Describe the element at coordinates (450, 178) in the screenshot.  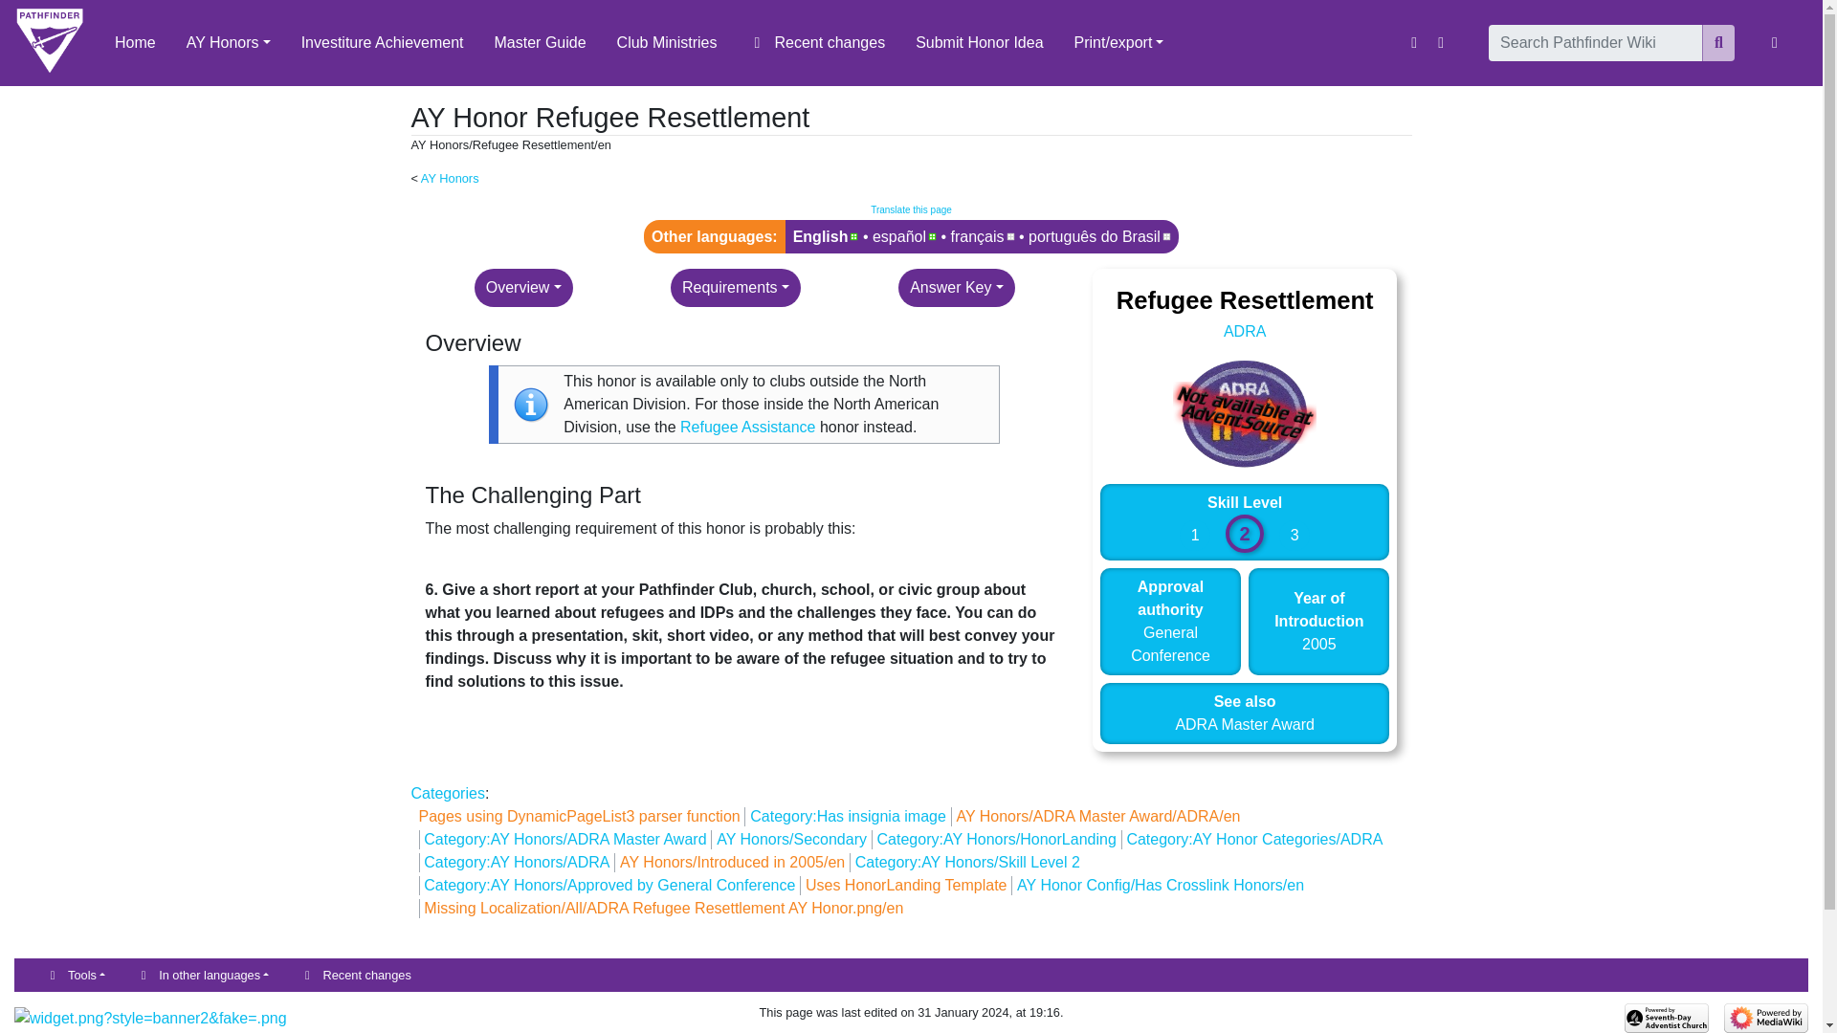
I see `AY Honors` at that location.